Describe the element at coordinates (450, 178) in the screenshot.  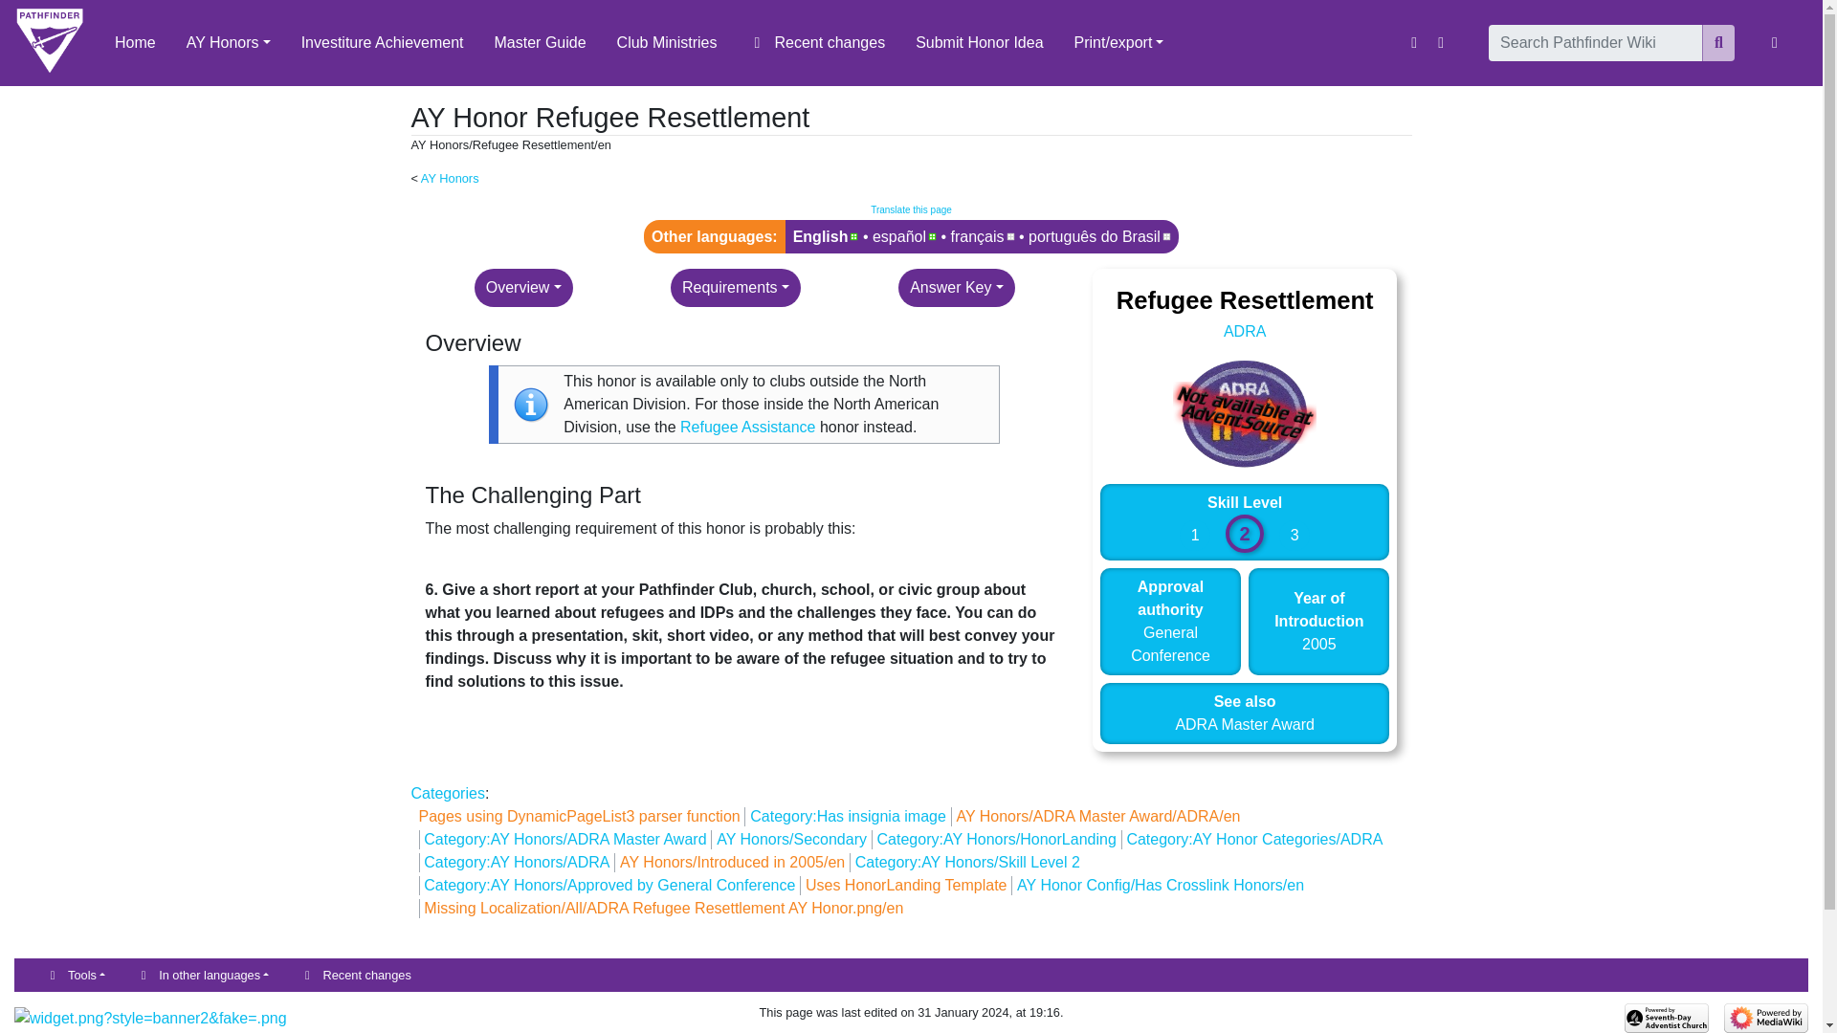
I see `AY Honors` at that location.